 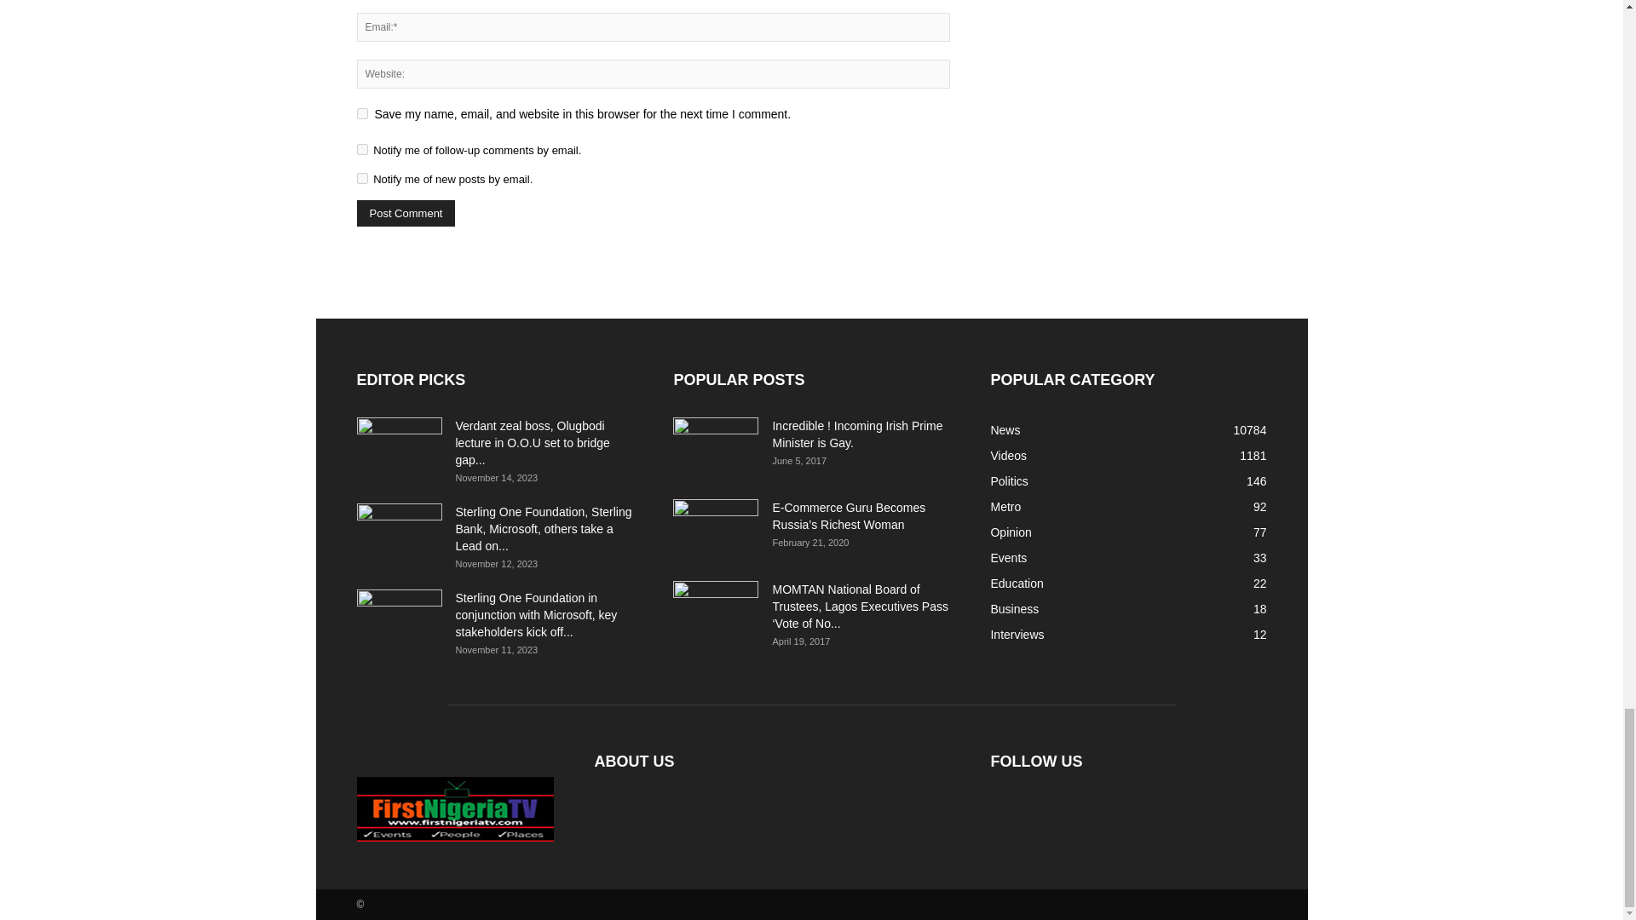 What do you see at coordinates (361, 149) in the screenshot?
I see `subscribe` at bounding box center [361, 149].